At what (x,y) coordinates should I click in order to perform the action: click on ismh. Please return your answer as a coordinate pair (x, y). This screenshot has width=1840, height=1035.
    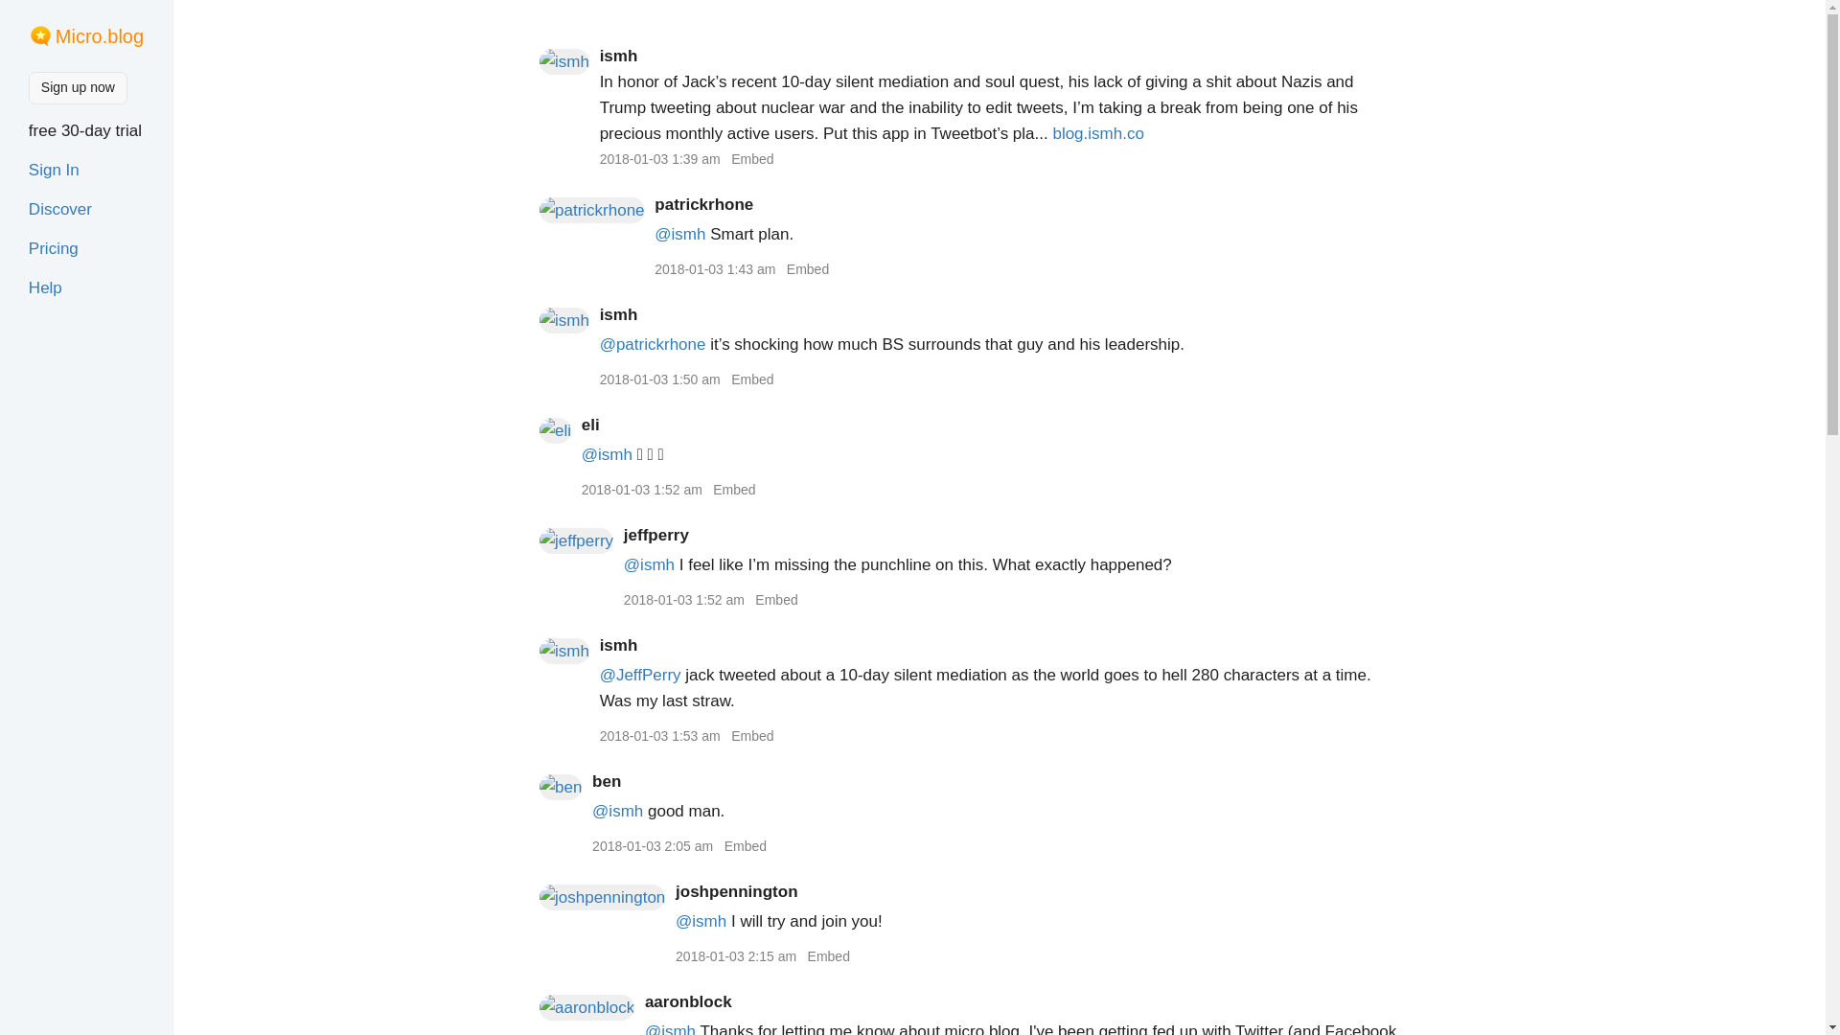
    Looking at the image, I should click on (619, 56).